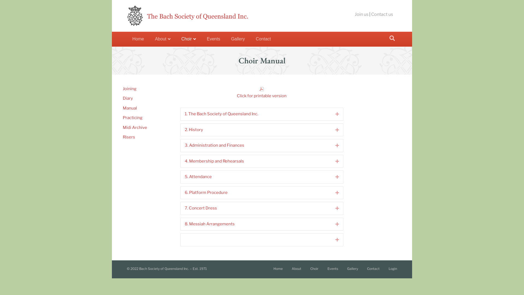 The image size is (524, 295). I want to click on Expand, so click(333, 146).